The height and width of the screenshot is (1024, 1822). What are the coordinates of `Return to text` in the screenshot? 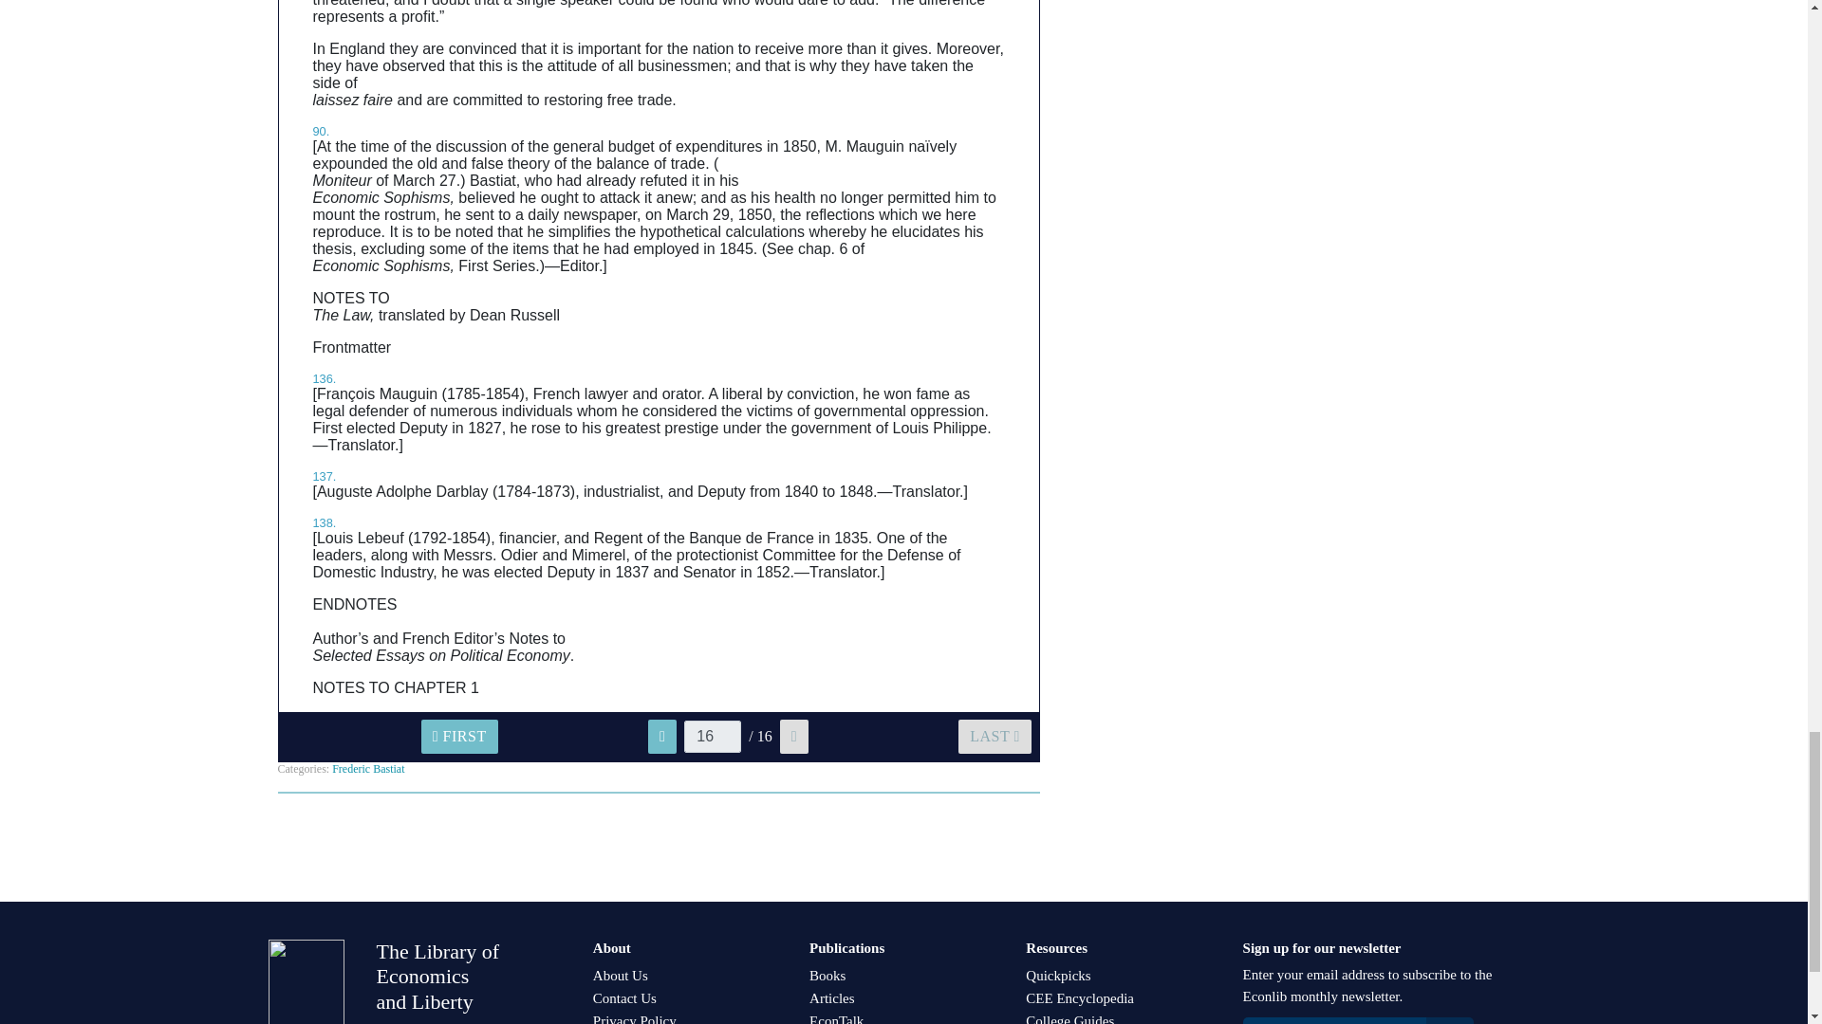 It's located at (325, 476).